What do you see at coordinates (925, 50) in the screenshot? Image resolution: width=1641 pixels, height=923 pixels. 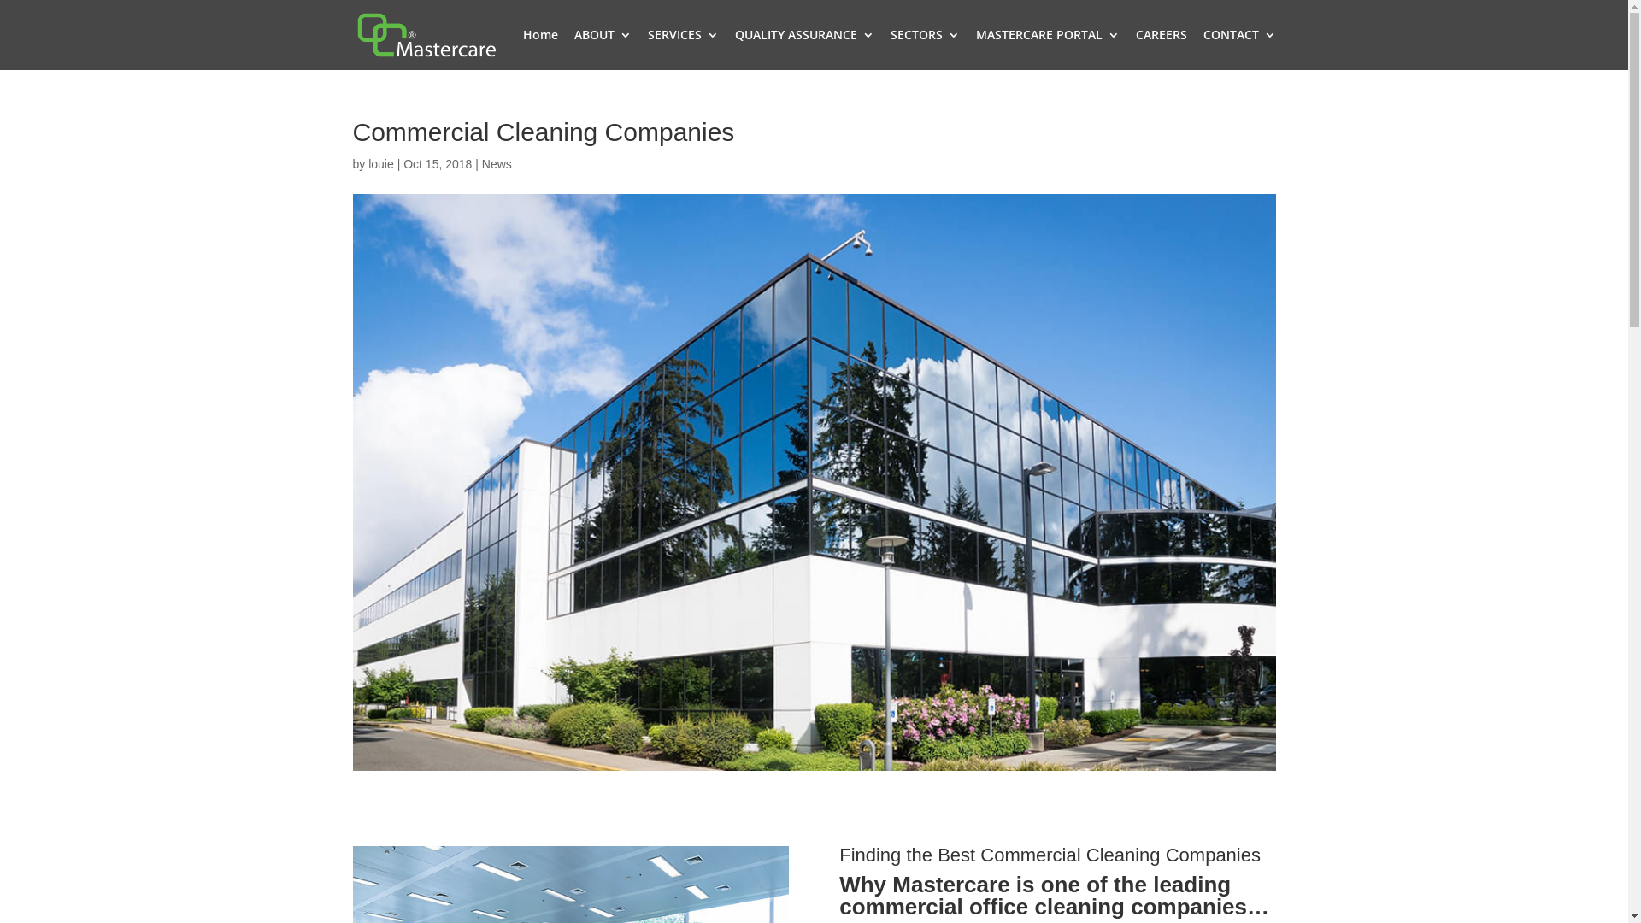 I see `SECTORS` at bounding box center [925, 50].